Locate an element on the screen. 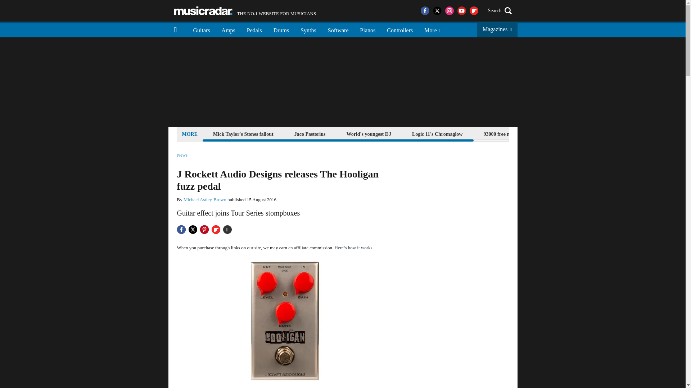 The image size is (691, 388). Controllers is located at coordinates (400, 29).